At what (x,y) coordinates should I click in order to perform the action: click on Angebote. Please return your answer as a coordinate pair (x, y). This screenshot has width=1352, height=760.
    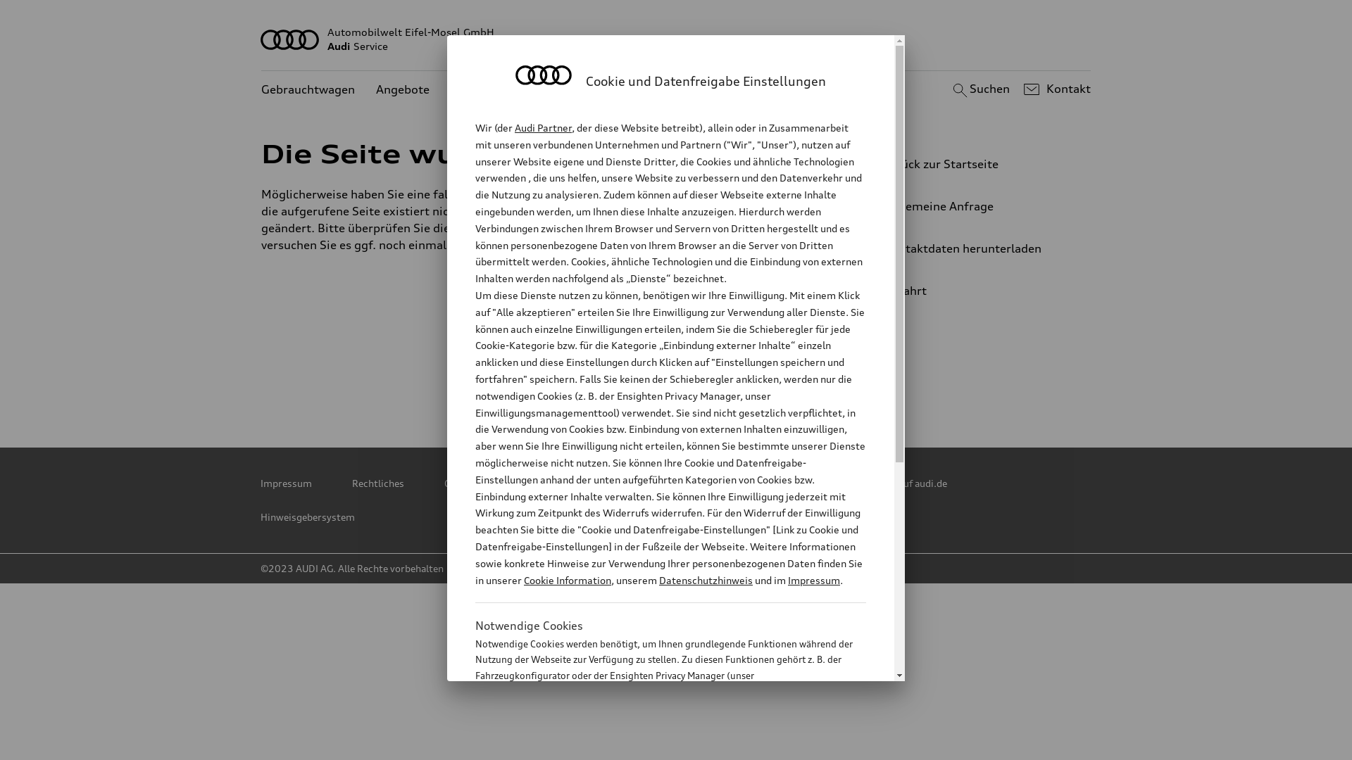
    Looking at the image, I should click on (403, 90).